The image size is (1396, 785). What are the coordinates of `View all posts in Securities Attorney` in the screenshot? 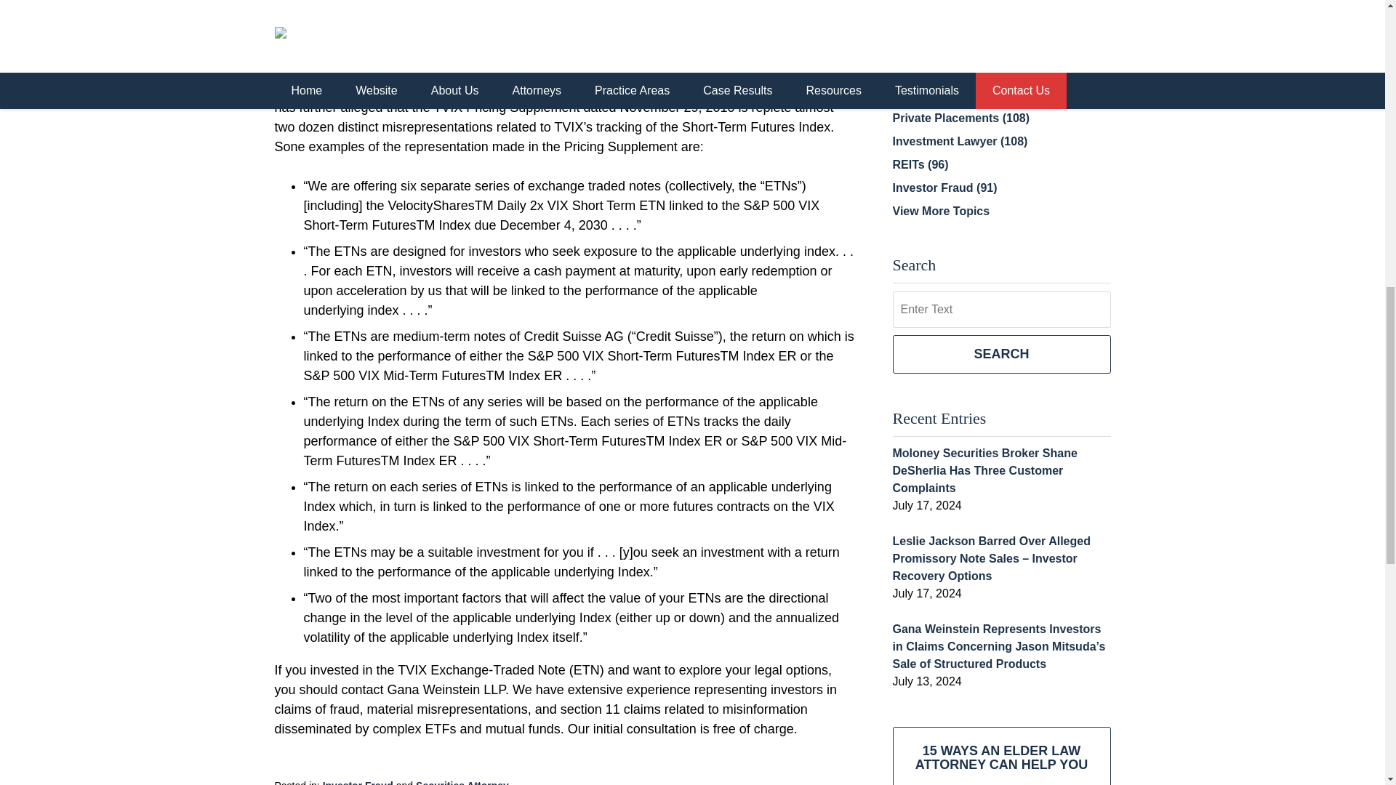 It's located at (462, 782).